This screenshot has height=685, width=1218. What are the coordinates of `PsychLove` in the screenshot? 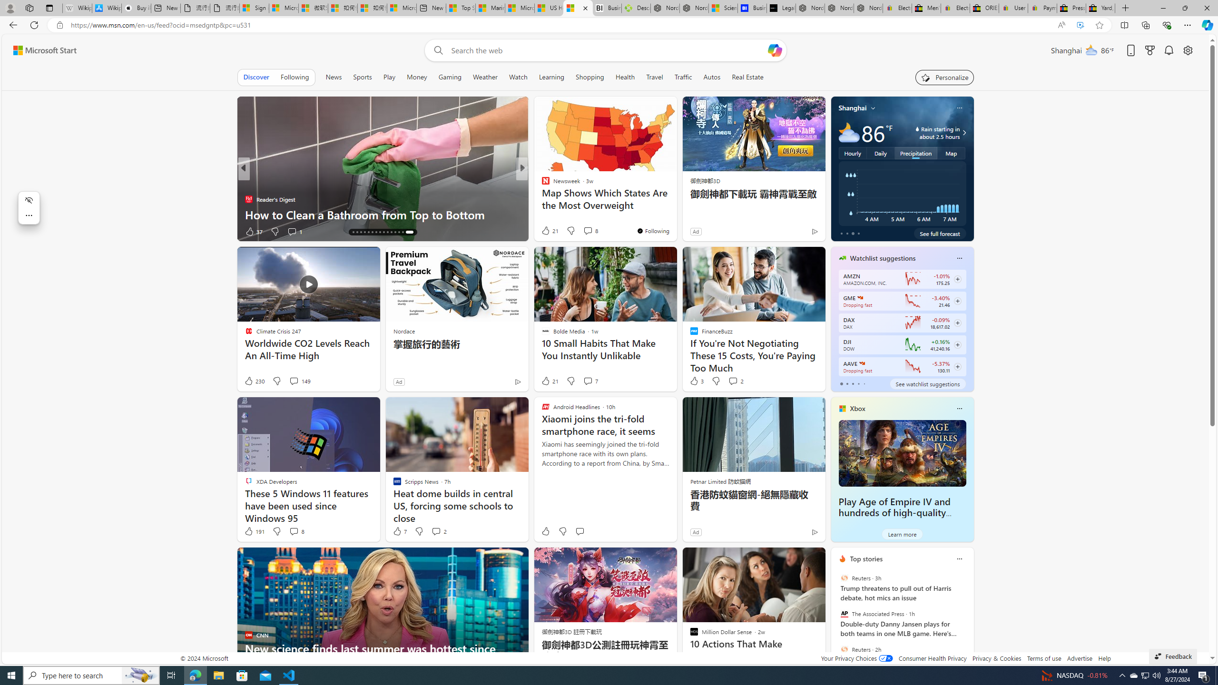 It's located at (541, 184).